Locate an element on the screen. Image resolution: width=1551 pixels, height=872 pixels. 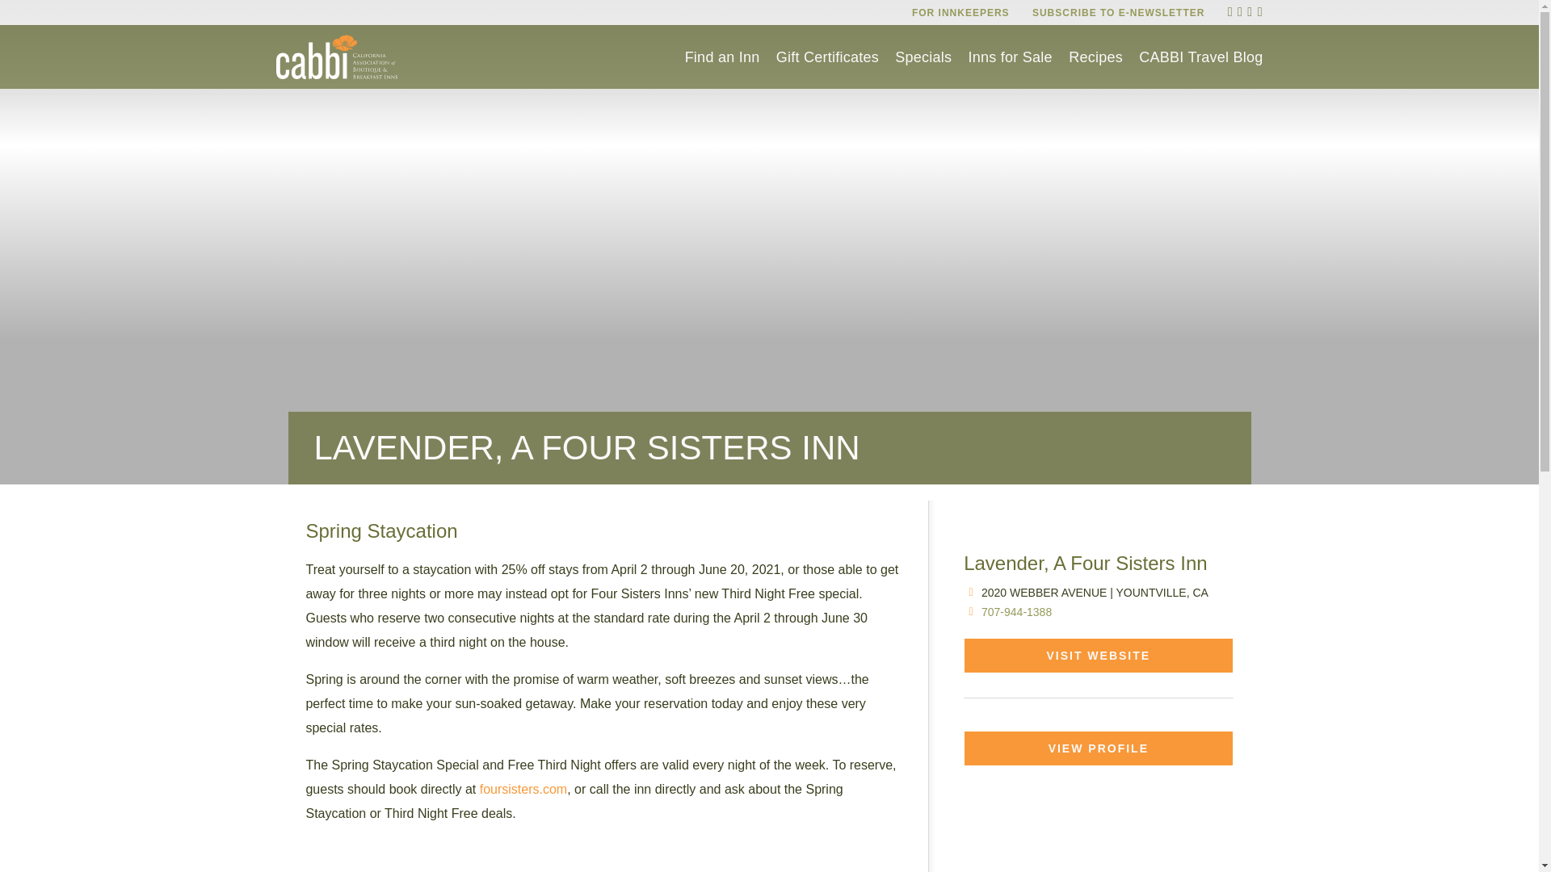
Gift Certificates is located at coordinates (827, 57).